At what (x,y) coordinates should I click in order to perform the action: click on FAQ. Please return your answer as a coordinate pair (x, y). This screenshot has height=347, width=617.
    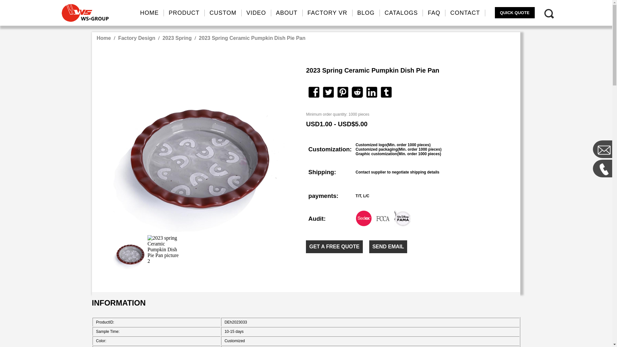
    Looking at the image, I should click on (434, 13).